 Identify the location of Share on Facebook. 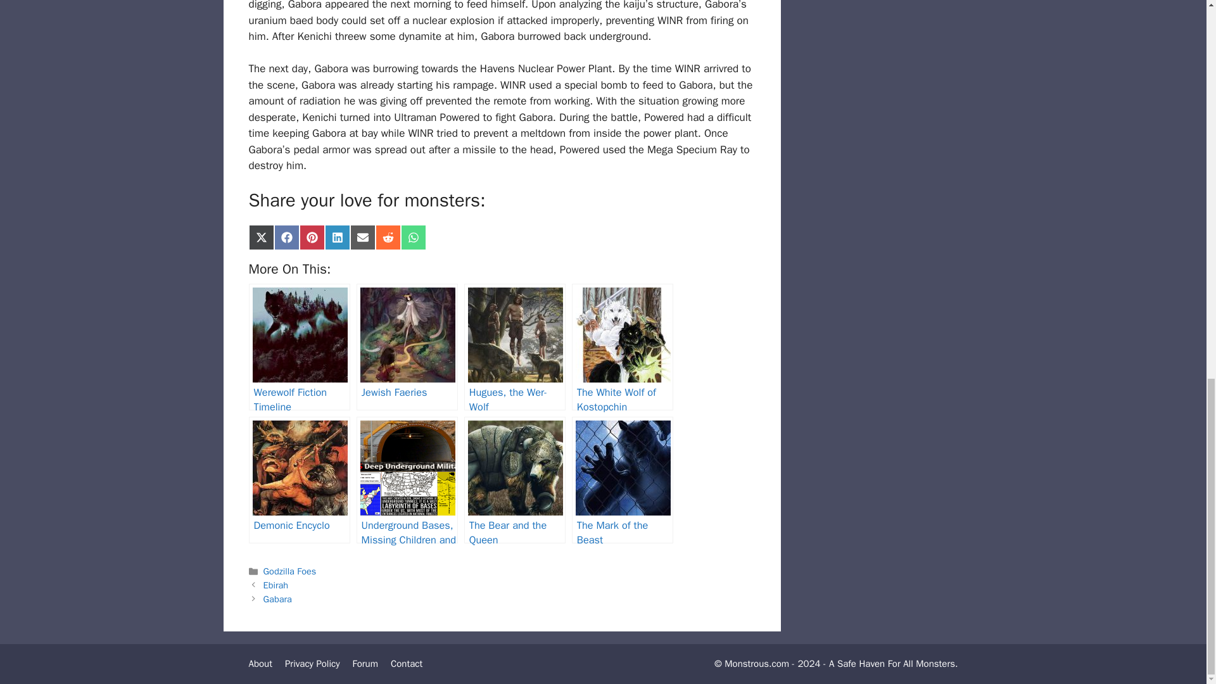
(286, 237).